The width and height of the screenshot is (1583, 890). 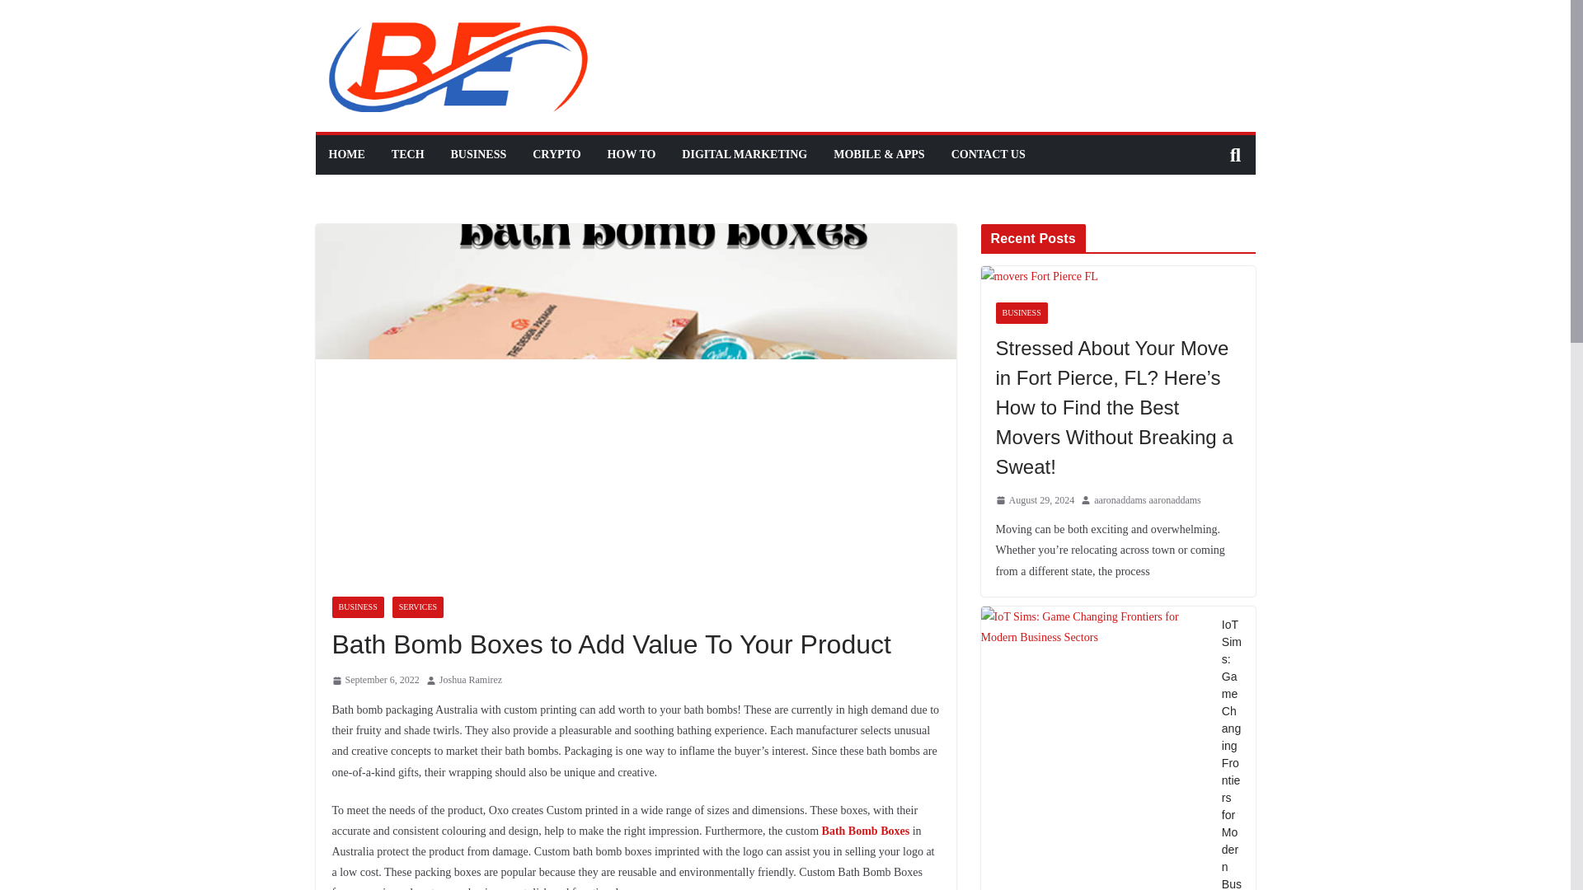 I want to click on BUSINESS, so click(x=356, y=607).